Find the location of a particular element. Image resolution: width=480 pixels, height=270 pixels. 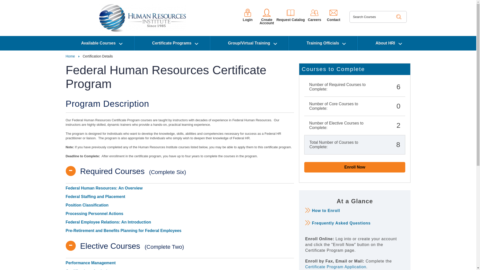

Login is located at coordinates (247, 15).